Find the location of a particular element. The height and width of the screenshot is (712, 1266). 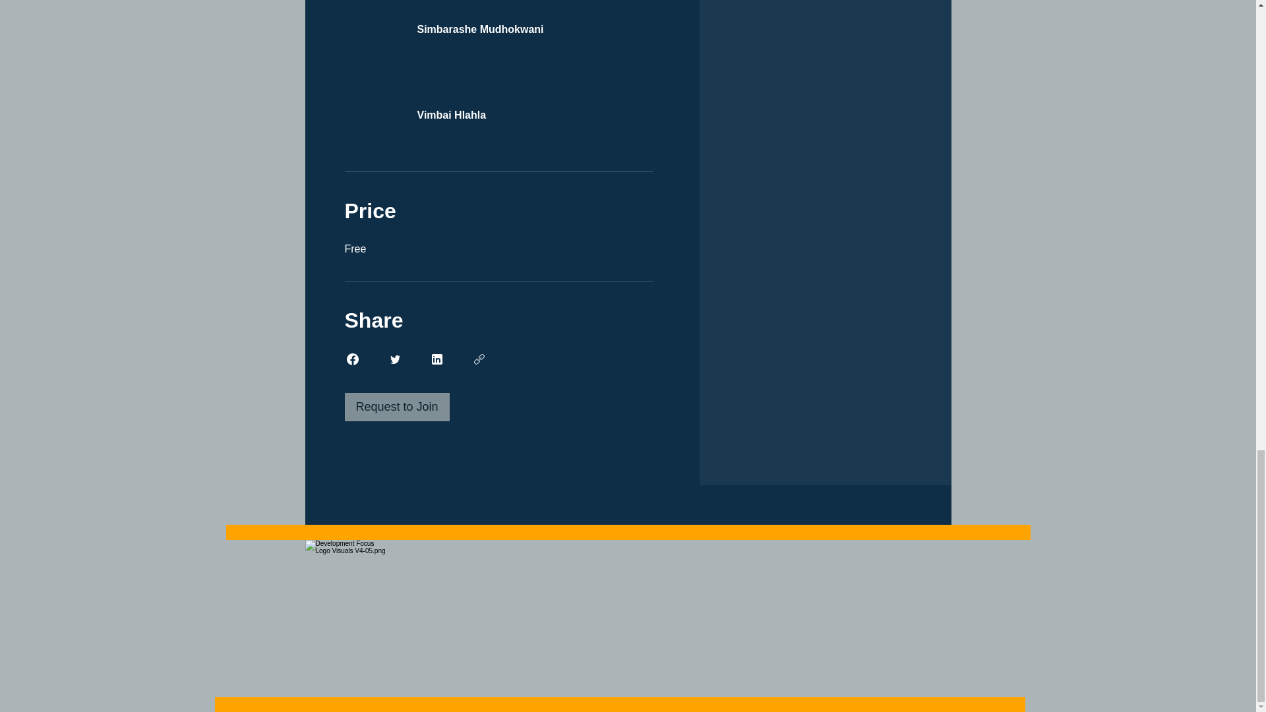

Request to Join is located at coordinates (397, 407).